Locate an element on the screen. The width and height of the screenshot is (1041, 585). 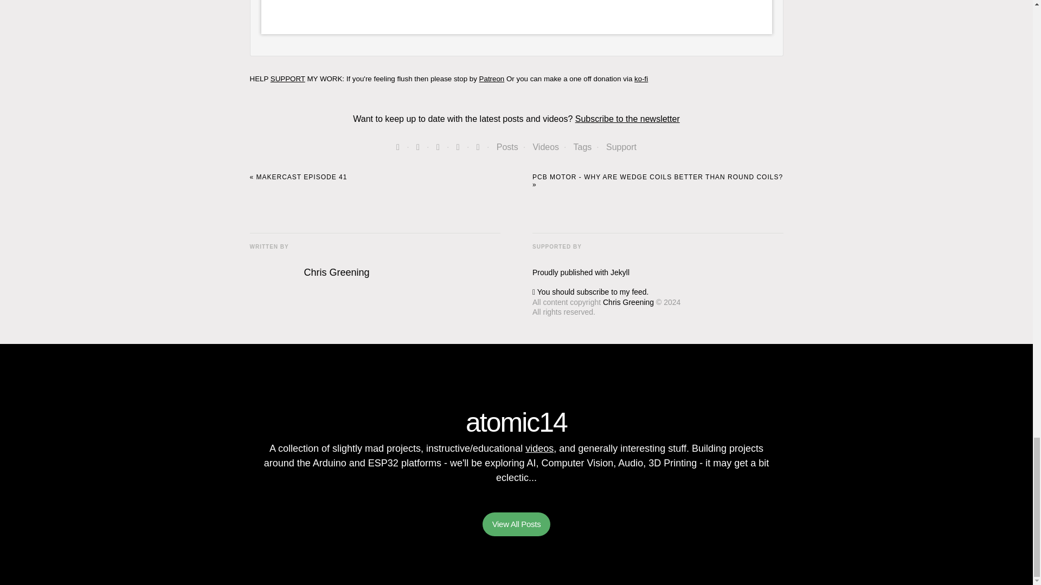
Subscribe to the newsletter is located at coordinates (627, 118).